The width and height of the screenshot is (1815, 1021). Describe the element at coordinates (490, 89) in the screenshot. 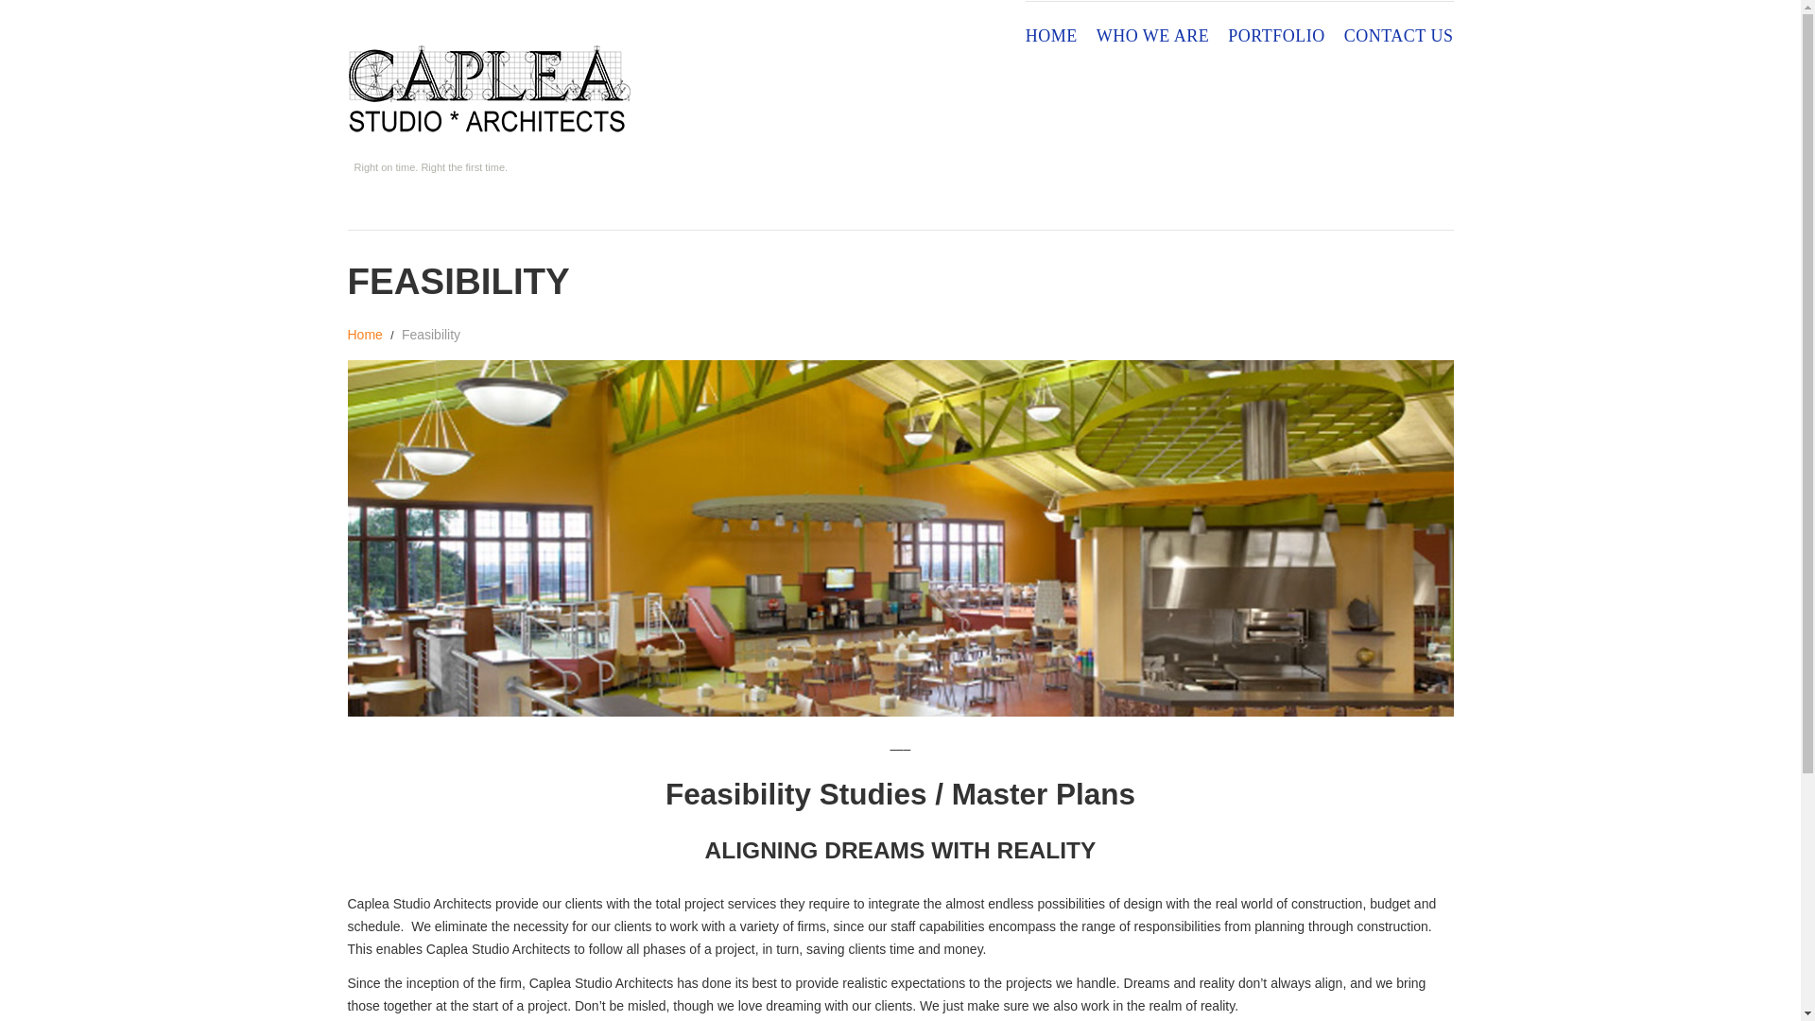

I see `Right on time. Right the first time.` at that location.